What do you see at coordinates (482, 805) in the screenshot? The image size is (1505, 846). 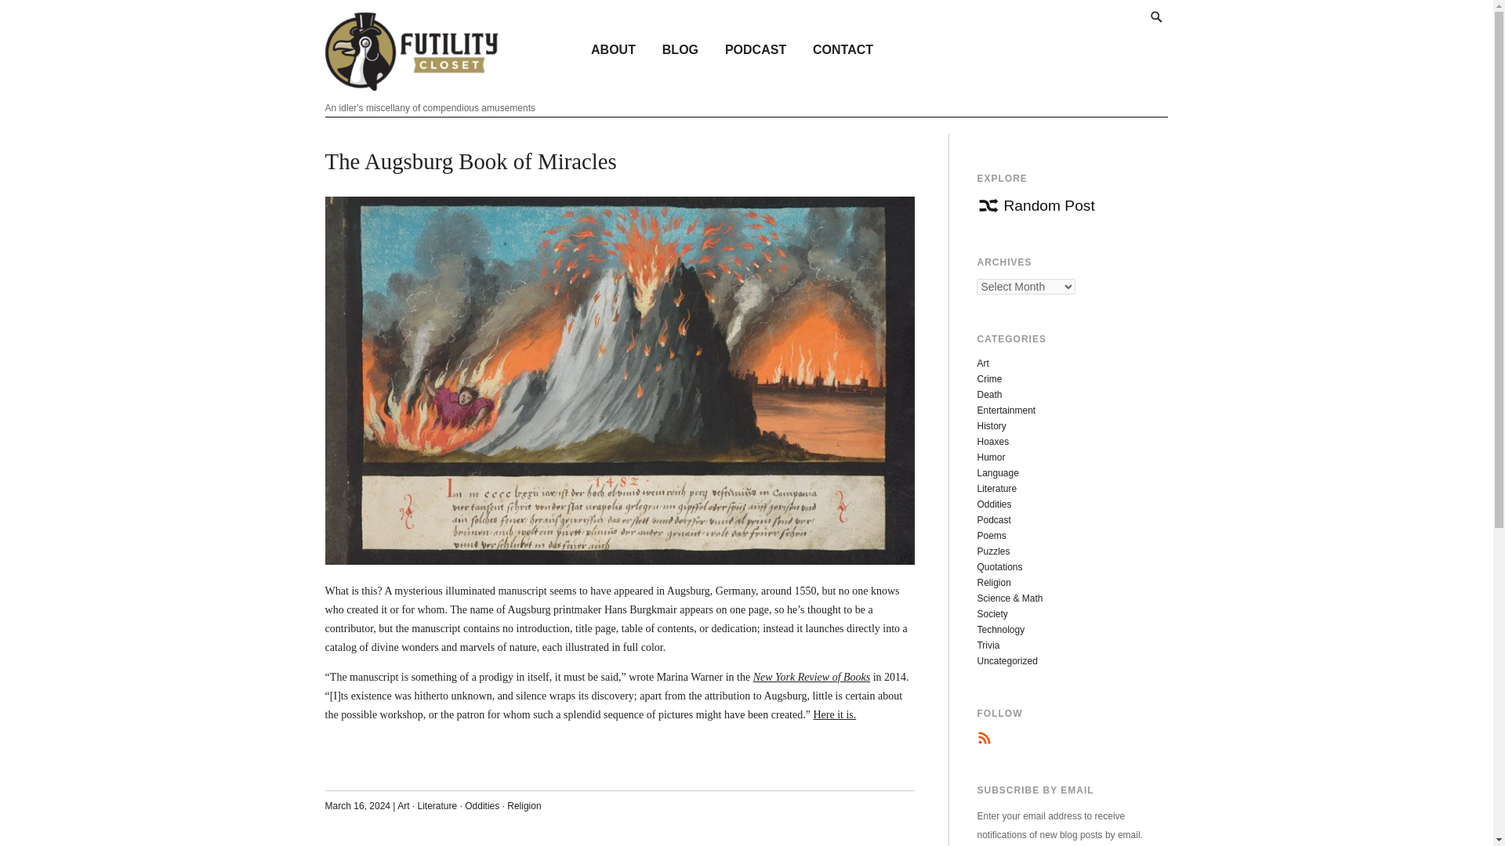 I see `Oddities` at bounding box center [482, 805].